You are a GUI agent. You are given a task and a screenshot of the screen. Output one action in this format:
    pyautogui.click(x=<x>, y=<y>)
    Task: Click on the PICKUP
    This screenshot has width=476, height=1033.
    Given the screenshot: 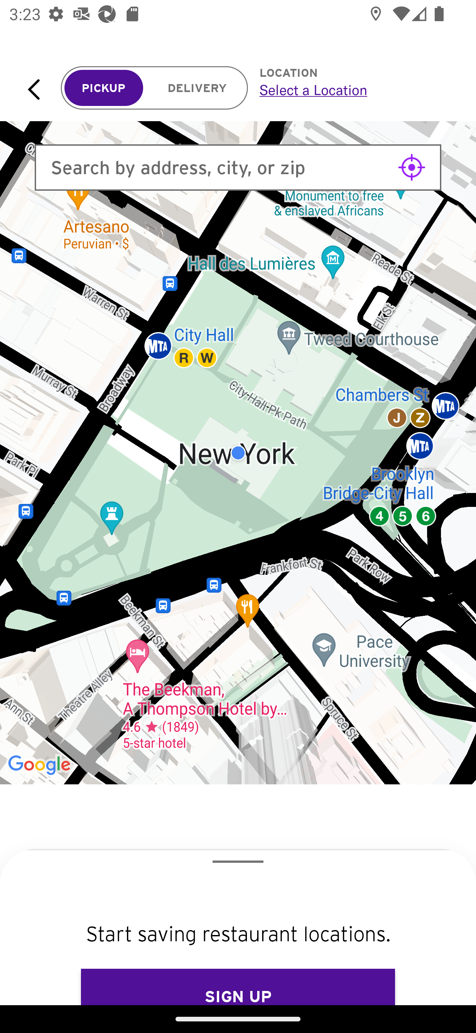 What is the action you would take?
    pyautogui.click(x=104, y=88)
    